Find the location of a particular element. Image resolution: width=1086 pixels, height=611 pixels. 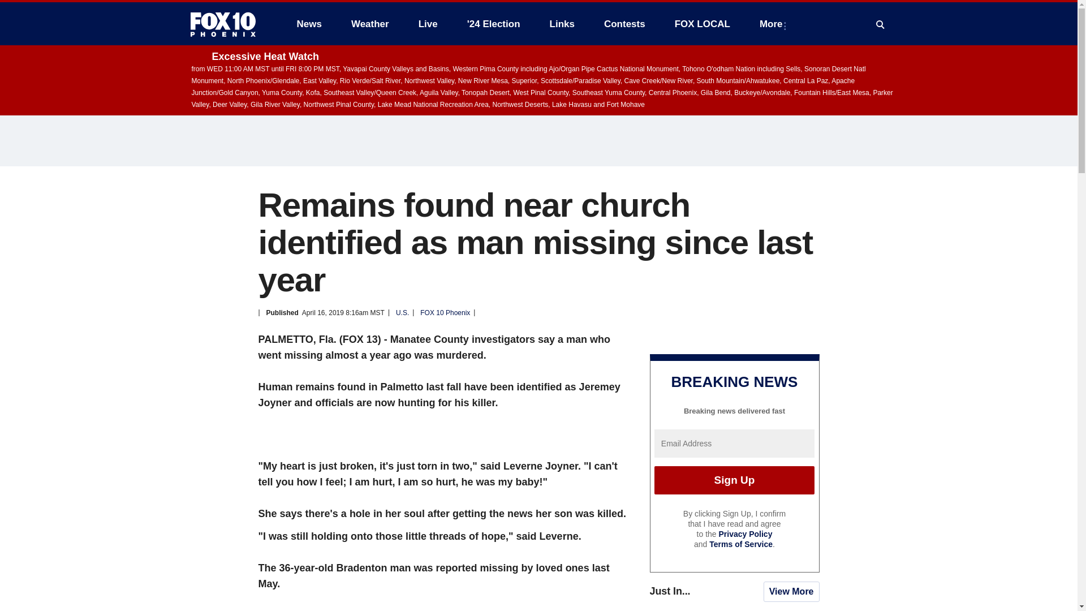

Live is located at coordinates (428, 24).